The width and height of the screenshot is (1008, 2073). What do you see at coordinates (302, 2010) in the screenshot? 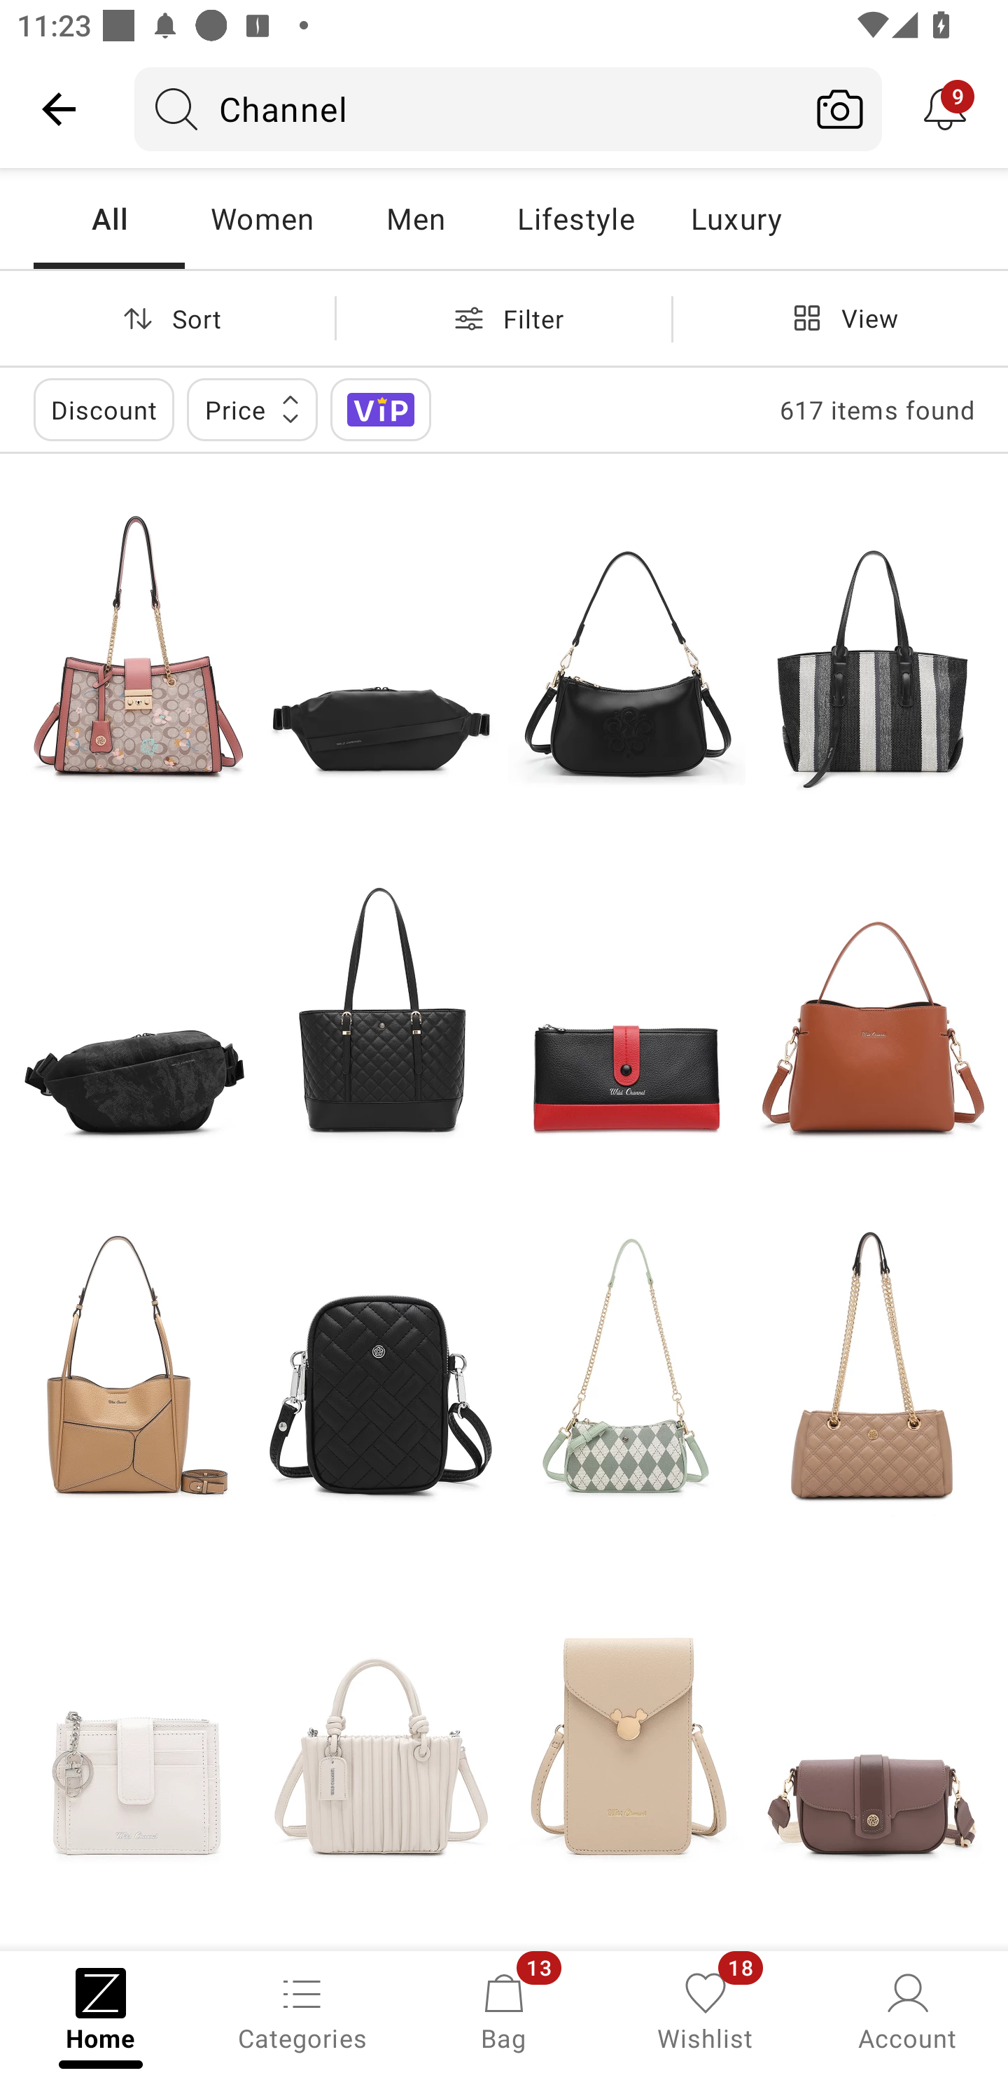
I see `Categories` at bounding box center [302, 2010].